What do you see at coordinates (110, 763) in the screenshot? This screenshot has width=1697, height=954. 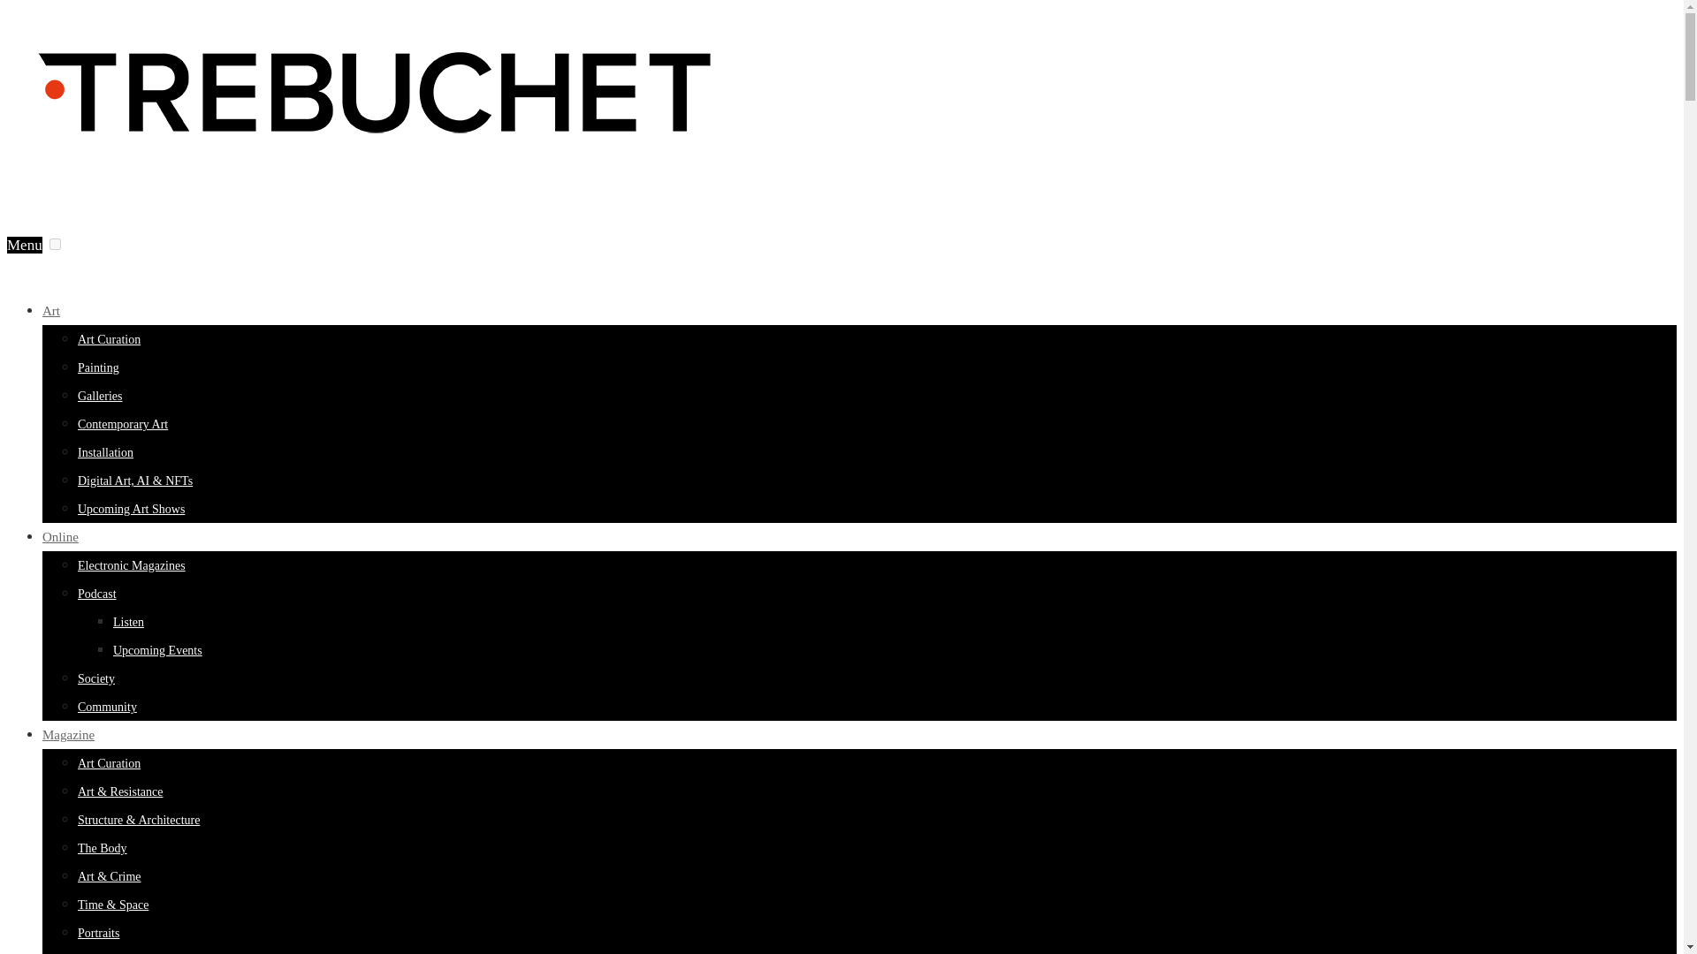 I see `Art Curation` at bounding box center [110, 763].